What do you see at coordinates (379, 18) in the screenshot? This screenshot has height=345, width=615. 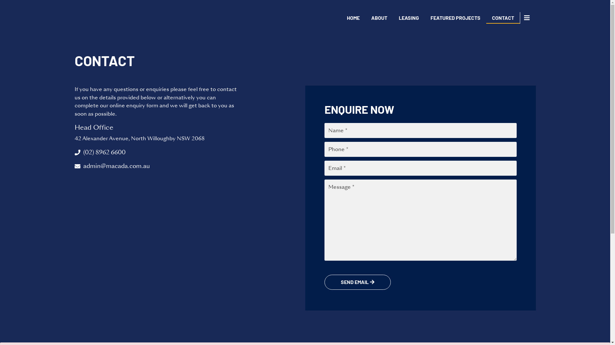 I see `ABOUT` at bounding box center [379, 18].